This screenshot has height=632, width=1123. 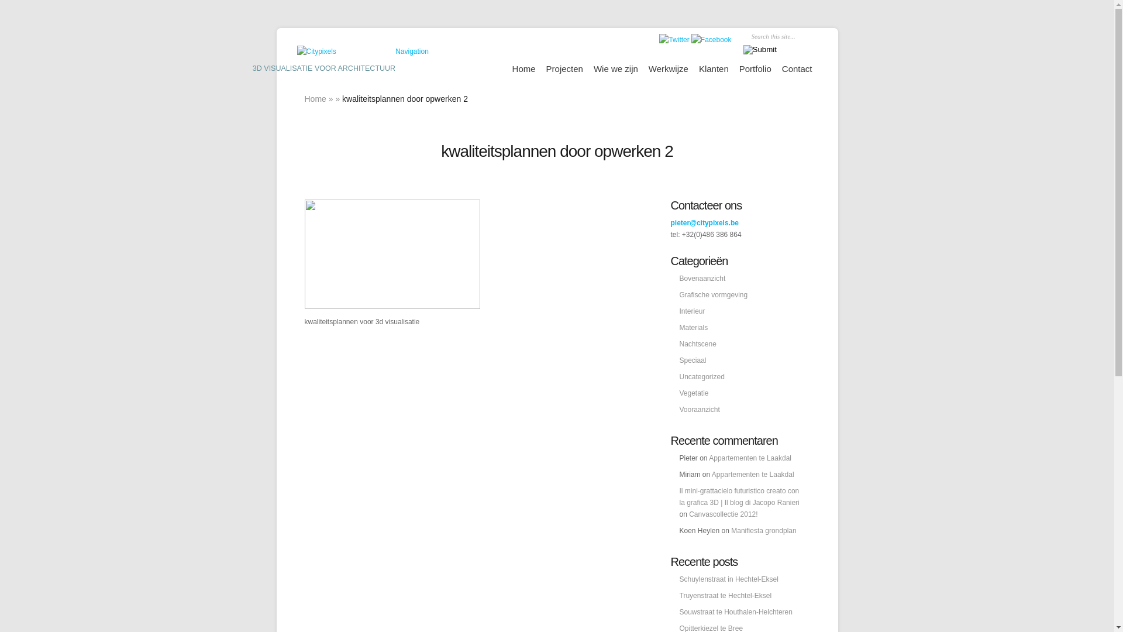 I want to click on Schuylenstraat in Hechtel-Eksel, so click(x=729, y=579).